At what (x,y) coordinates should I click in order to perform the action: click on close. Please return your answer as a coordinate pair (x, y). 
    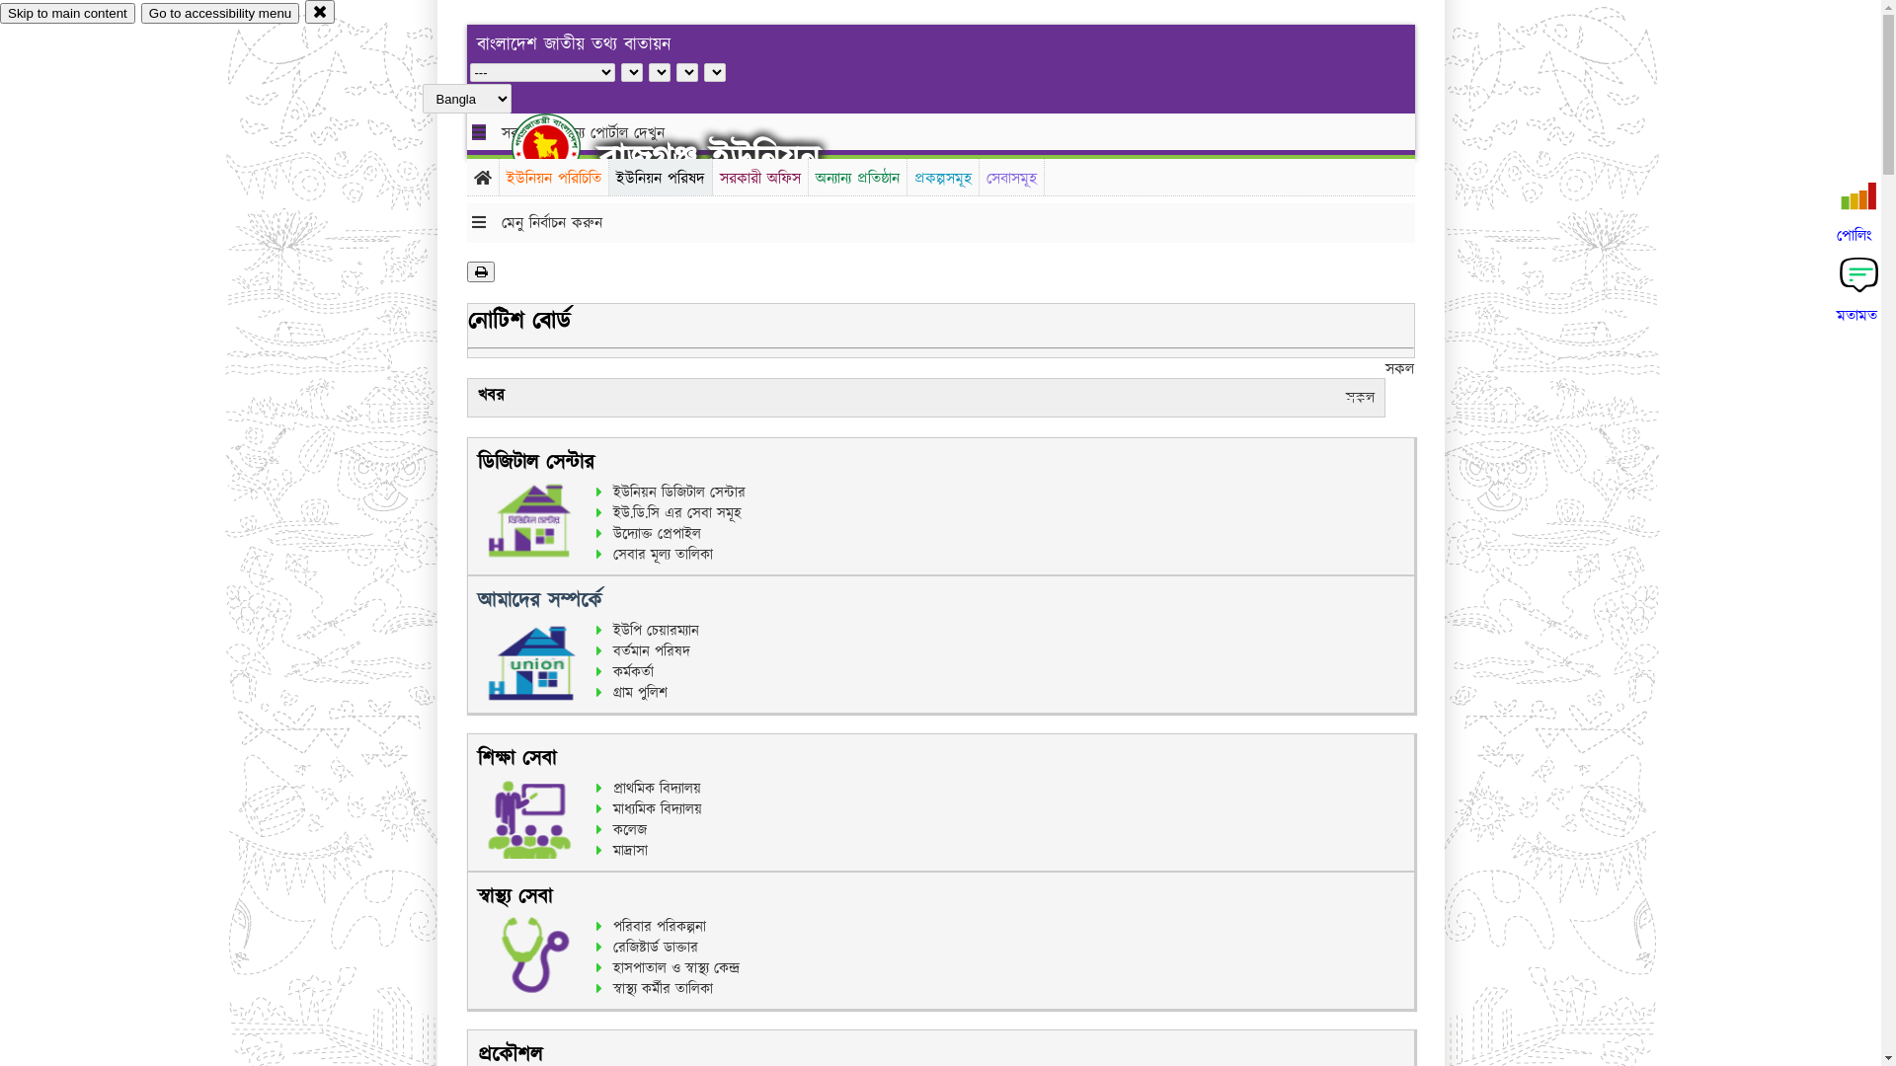
    Looking at the image, I should click on (320, 12).